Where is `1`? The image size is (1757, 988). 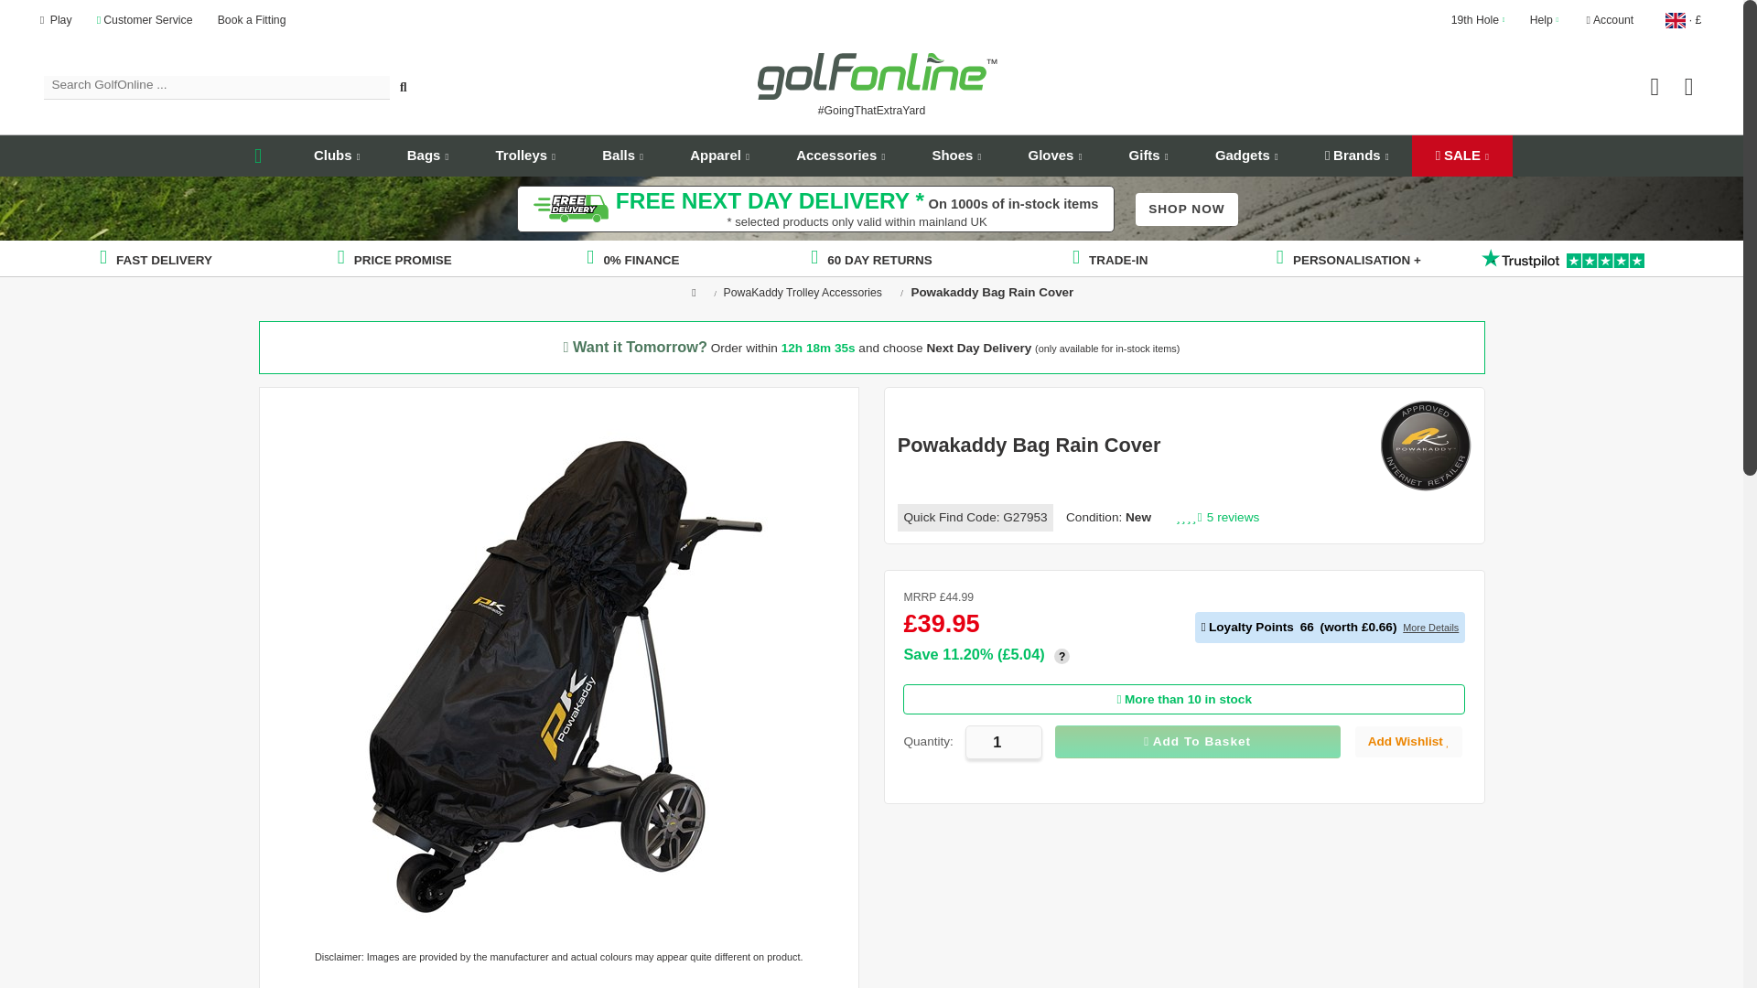
1 is located at coordinates (1003, 742).